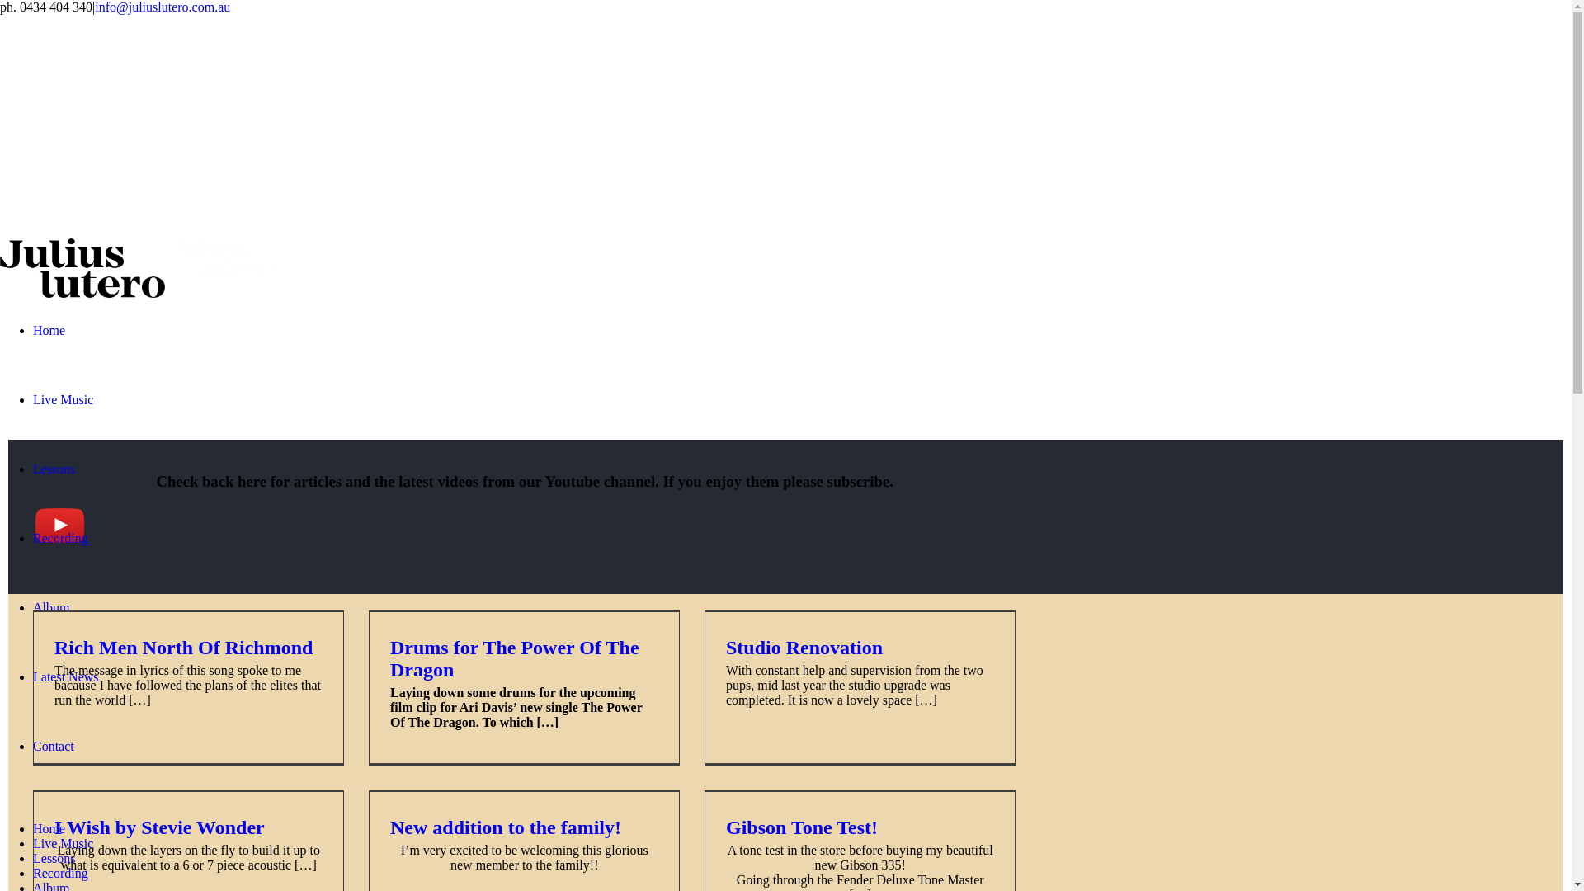 This screenshot has width=1584, height=891. I want to click on Gibson Tone Test!, so click(802, 827).